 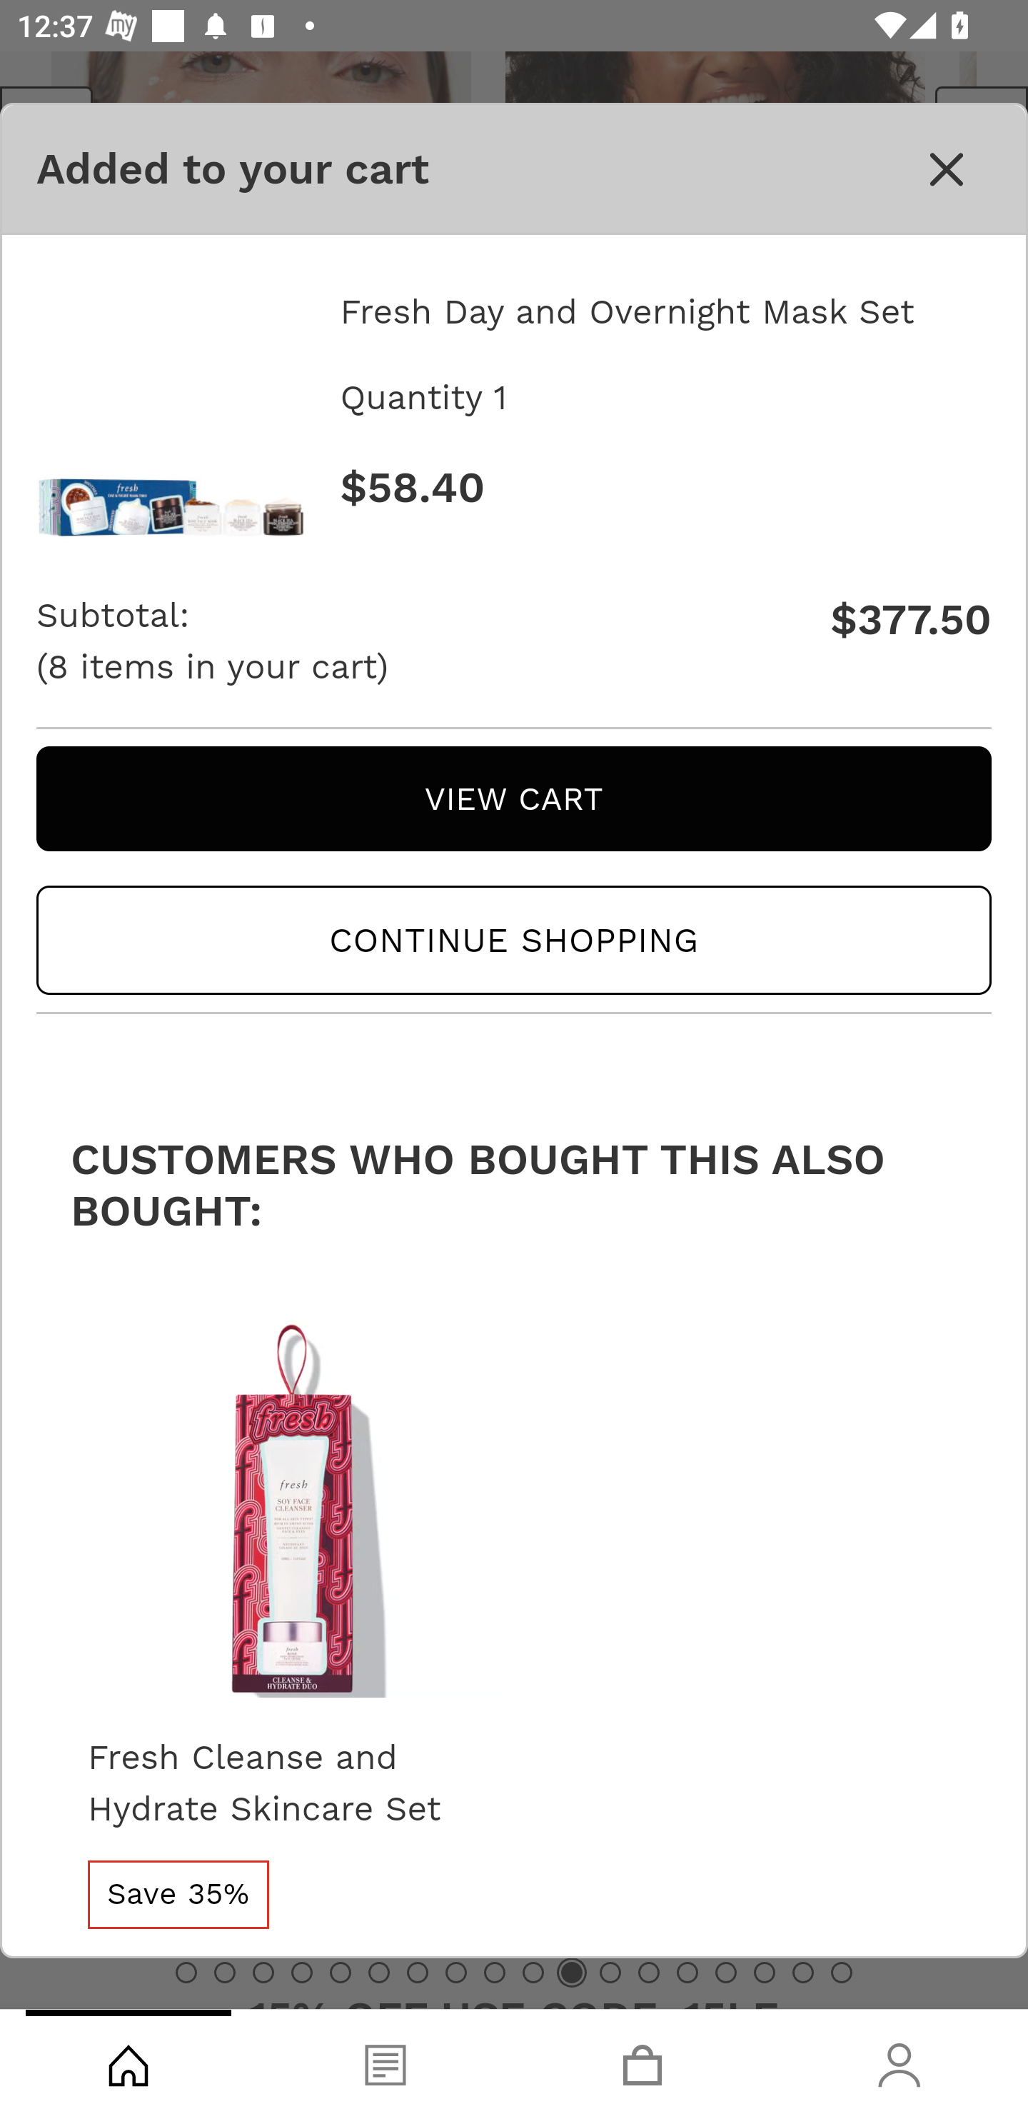 What do you see at coordinates (514, 941) in the screenshot?
I see `CONTINUE SHOPPING` at bounding box center [514, 941].